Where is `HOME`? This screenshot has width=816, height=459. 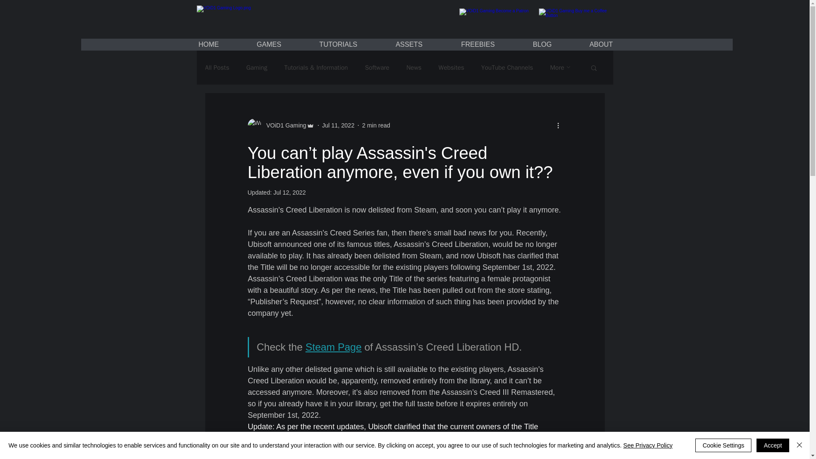
HOME is located at coordinates (208, 44).